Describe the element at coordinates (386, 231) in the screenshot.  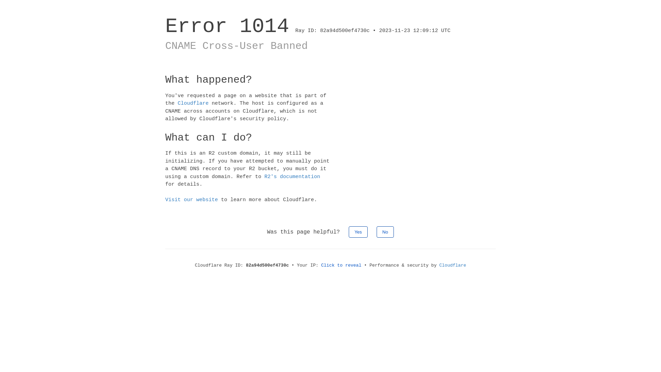
I see `No` at that location.